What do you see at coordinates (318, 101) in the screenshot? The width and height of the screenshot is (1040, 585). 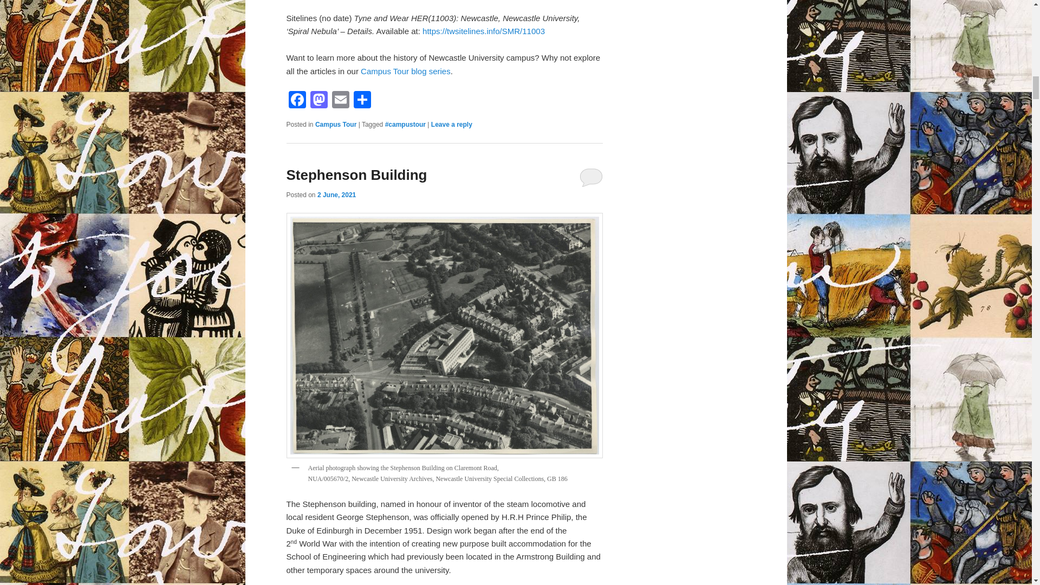 I see `Mastodon` at bounding box center [318, 101].